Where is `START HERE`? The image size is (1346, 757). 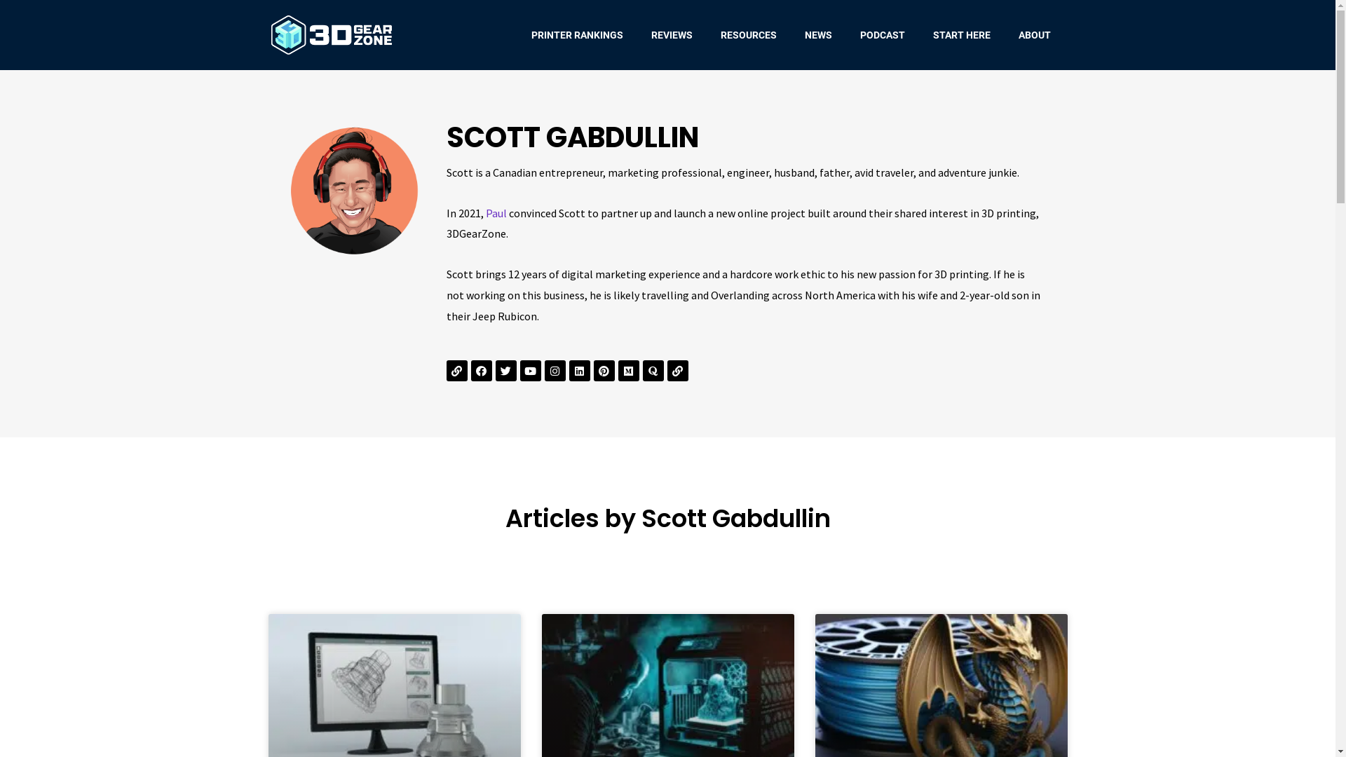
START HERE is located at coordinates (962, 35).